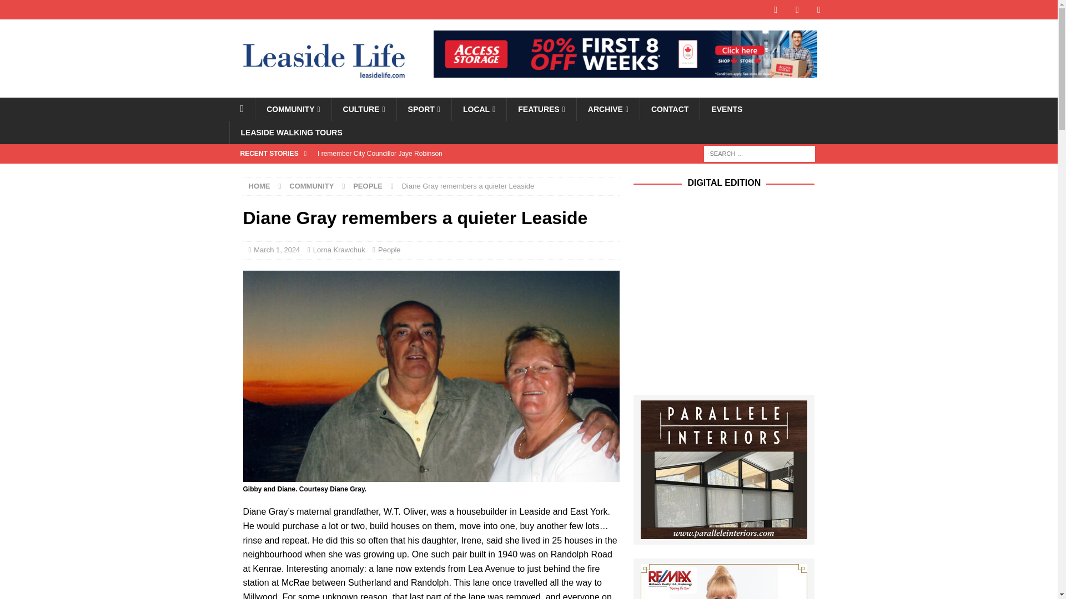  What do you see at coordinates (465, 172) in the screenshot?
I see `The asphalt is not an ashtray` at bounding box center [465, 172].